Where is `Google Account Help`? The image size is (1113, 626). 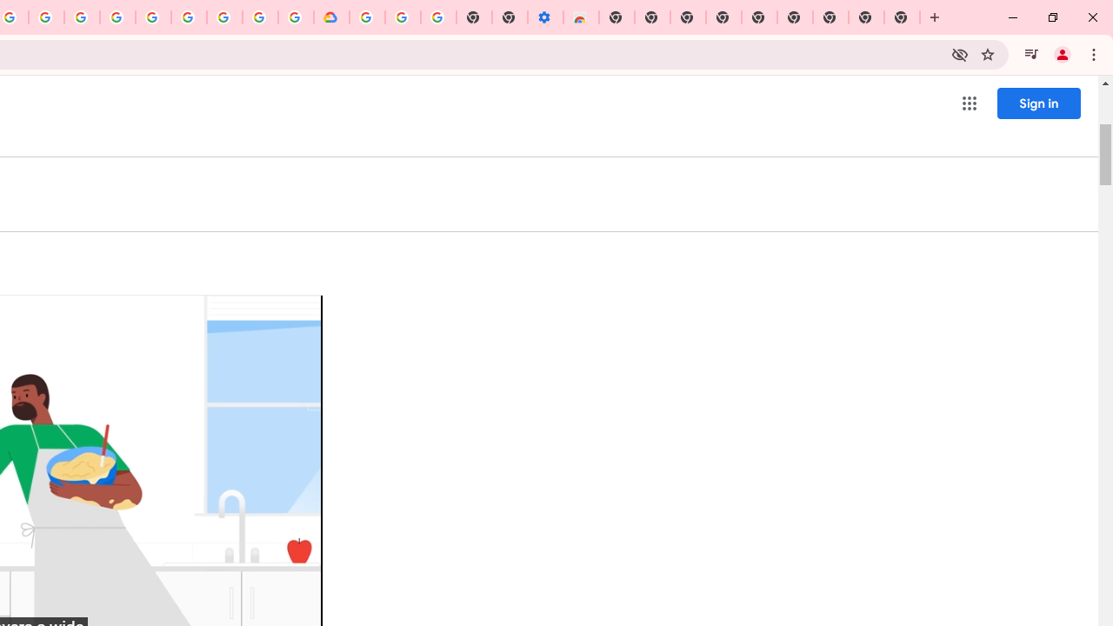
Google Account Help is located at coordinates (190, 17).